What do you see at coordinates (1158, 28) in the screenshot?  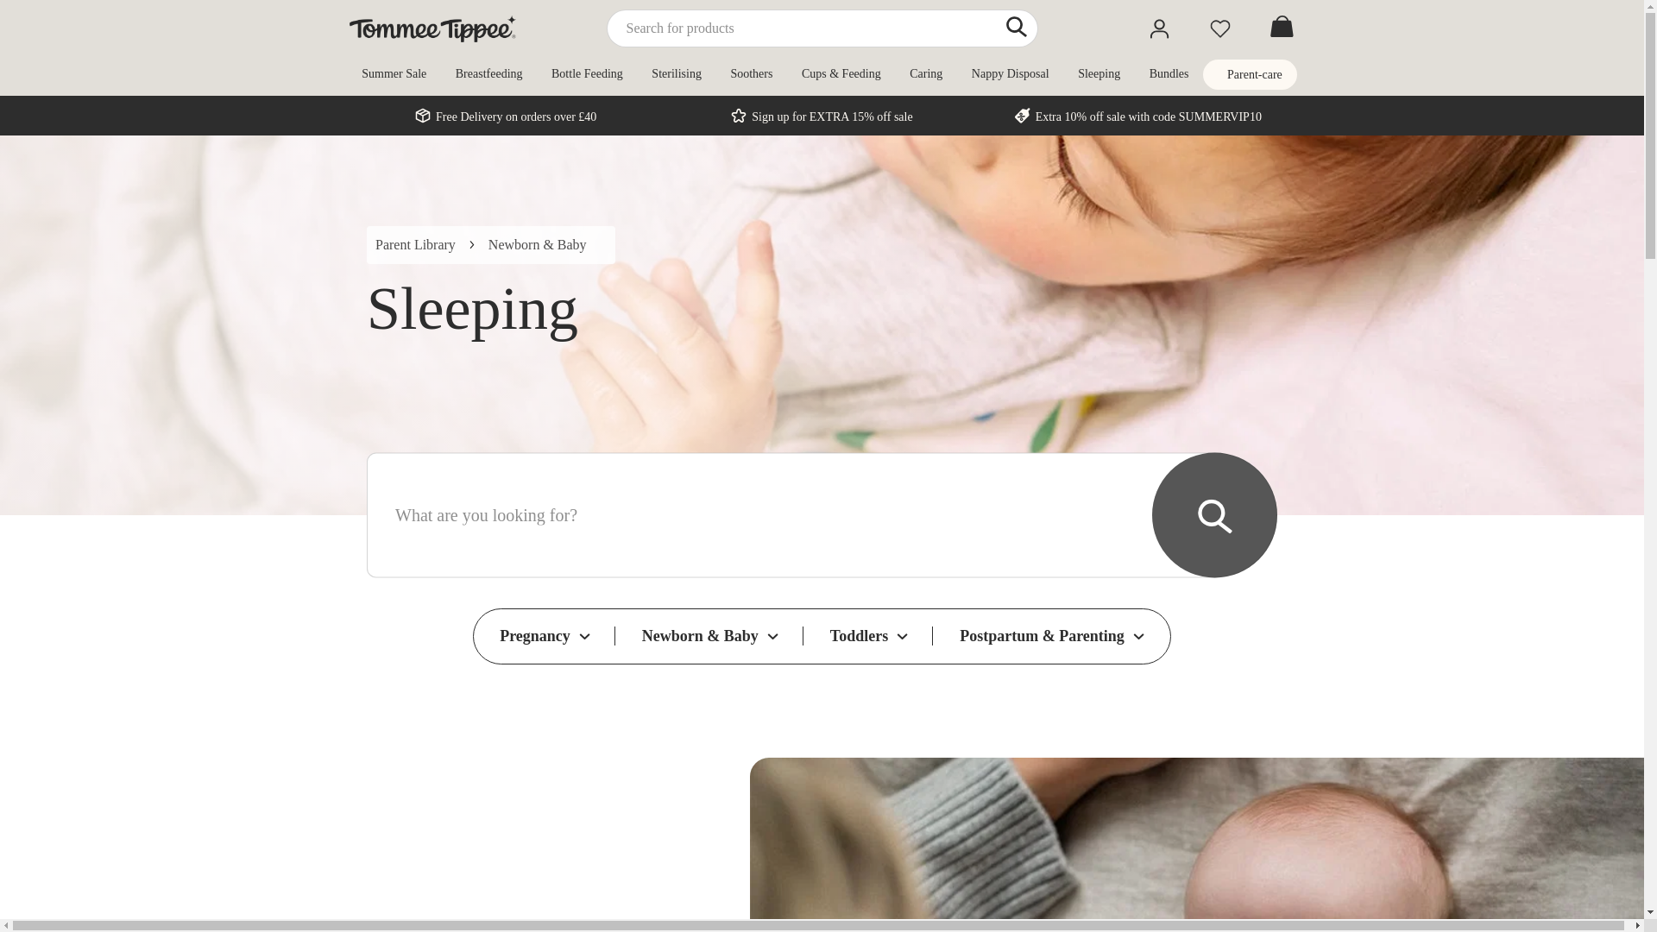 I see `Sign In` at bounding box center [1158, 28].